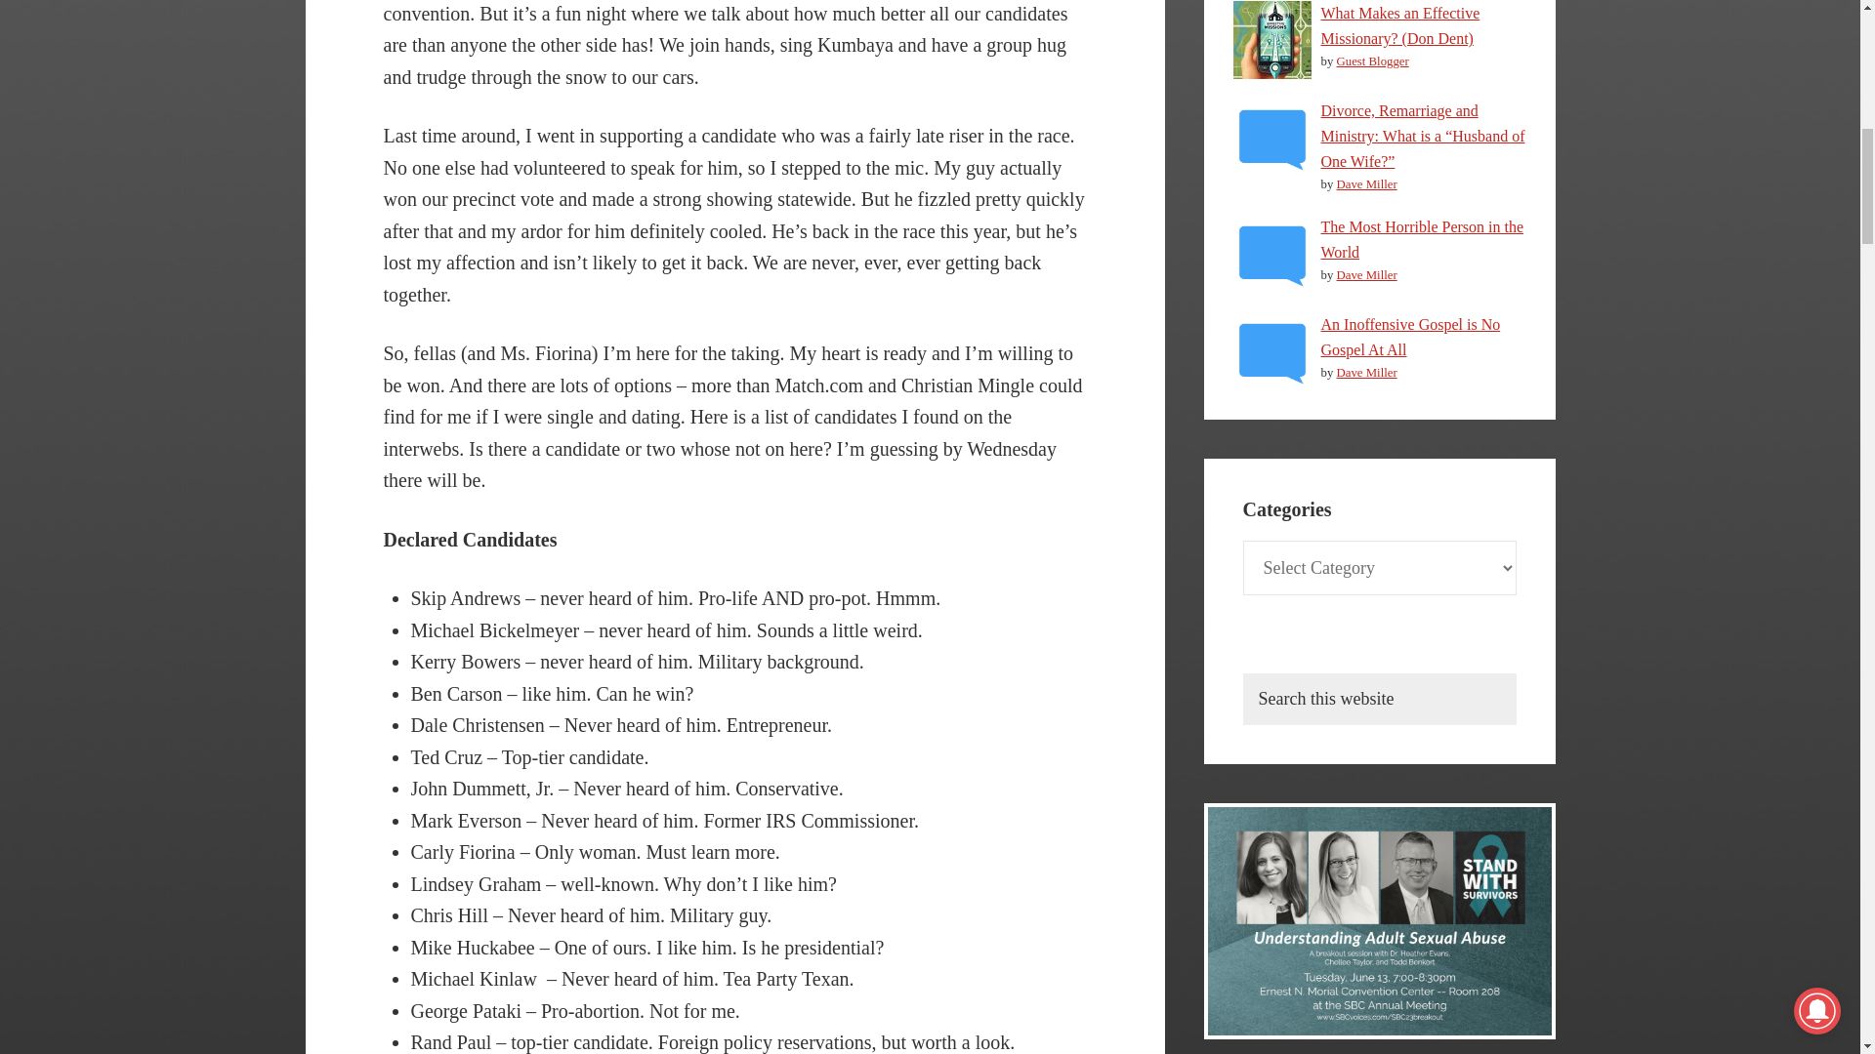 This screenshot has height=1054, width=1875. I want to click on The Most Horrible Person in the World, so click(1421, 238).